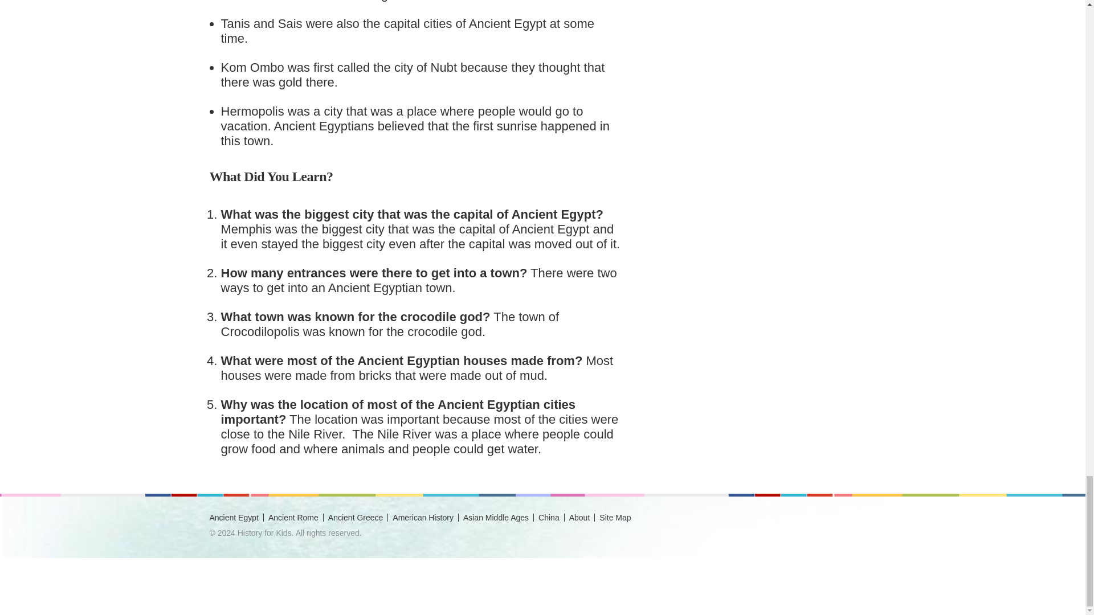  Describe the element at coordinates (423, 517) in the screenshot. I see `American History` at that location.